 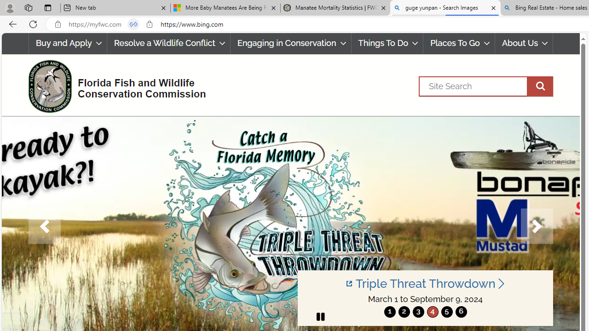 I want to click on Previous, so click(x=44, y=226).